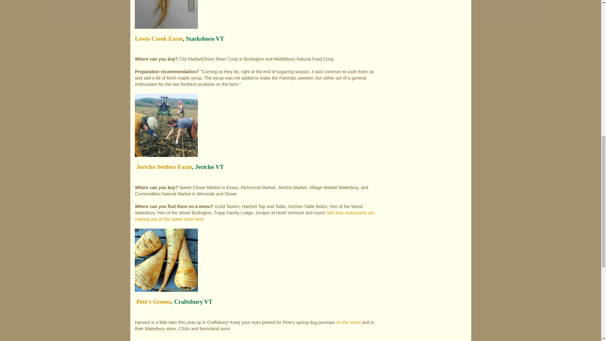  I want to click on See how restaurants are making use of the sweet roots here., so click(254, 216).